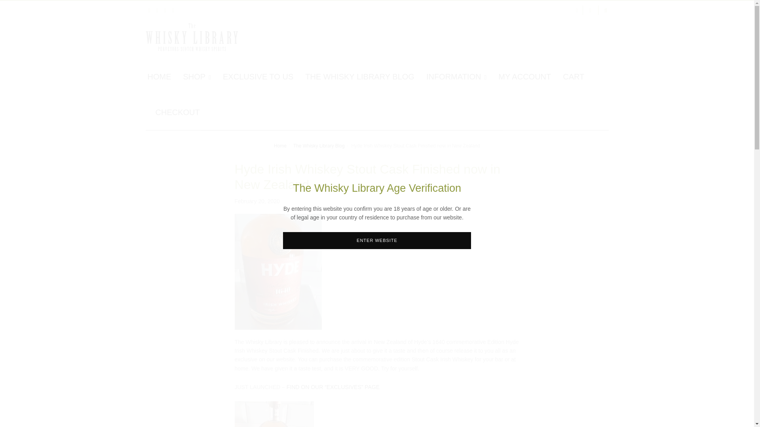  Describe the element at coordinates (319, 145) in the screenshot. I see `The Whisky Library Blog` at that location.